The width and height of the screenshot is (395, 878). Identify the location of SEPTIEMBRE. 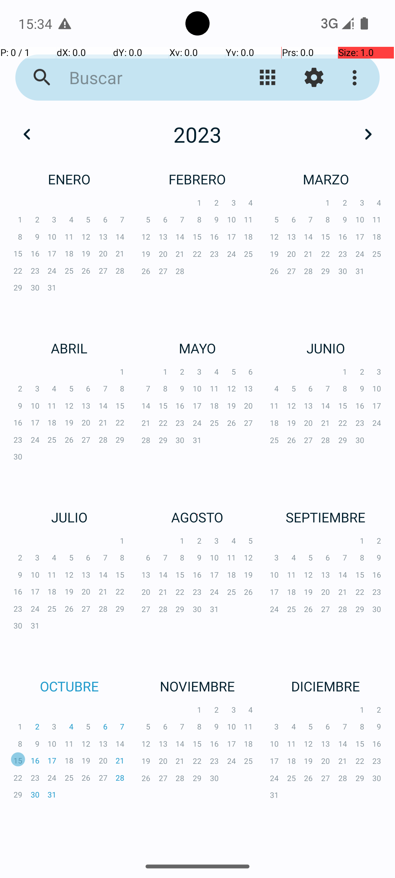
(326, 517).